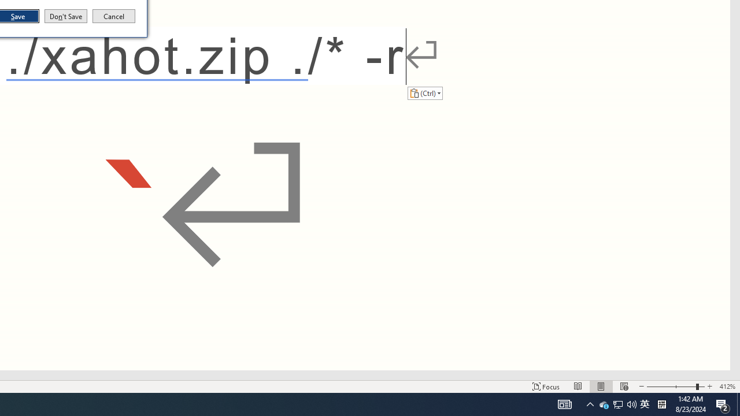 This screenshot has width=740, height=416. What do you see at coordinates (661, 404) in the screenshot?
I see `Tray Input Indicator - Chinese (Simplified, China)` at bounding box center [661, 404].